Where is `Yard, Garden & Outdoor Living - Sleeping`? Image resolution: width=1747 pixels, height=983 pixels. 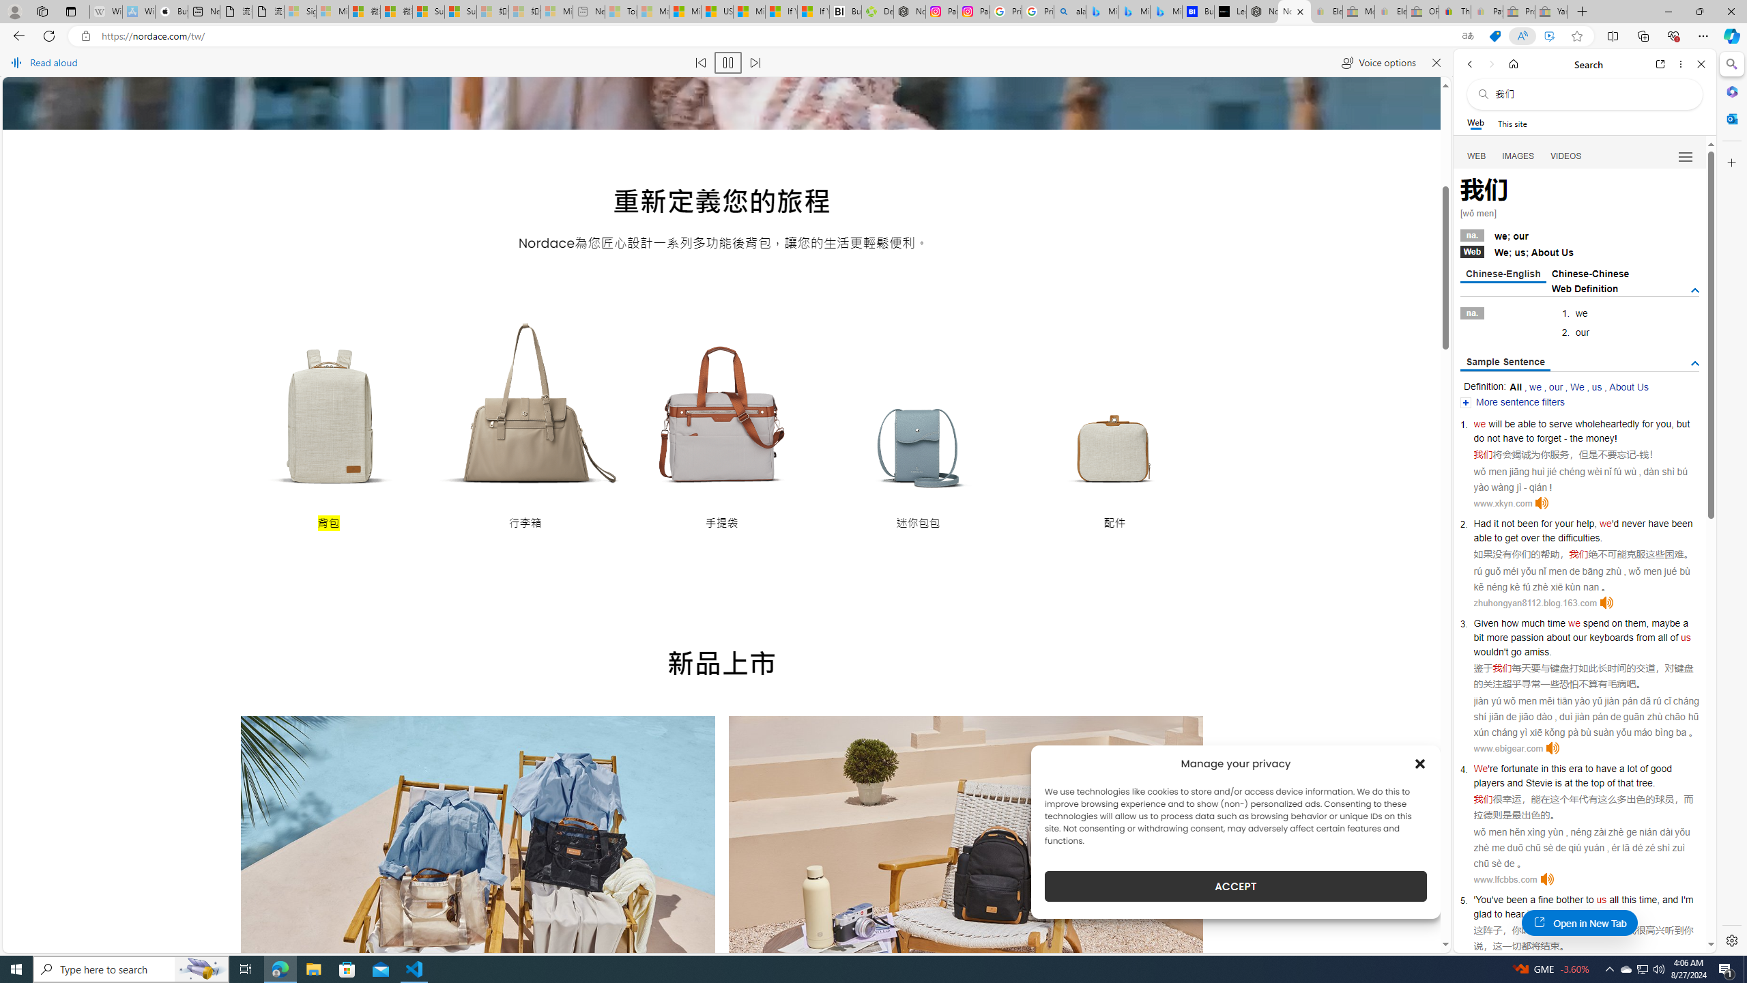 Yard, Garden & Outdoor Living - Sleeping is located at coordinates (1550, 12).